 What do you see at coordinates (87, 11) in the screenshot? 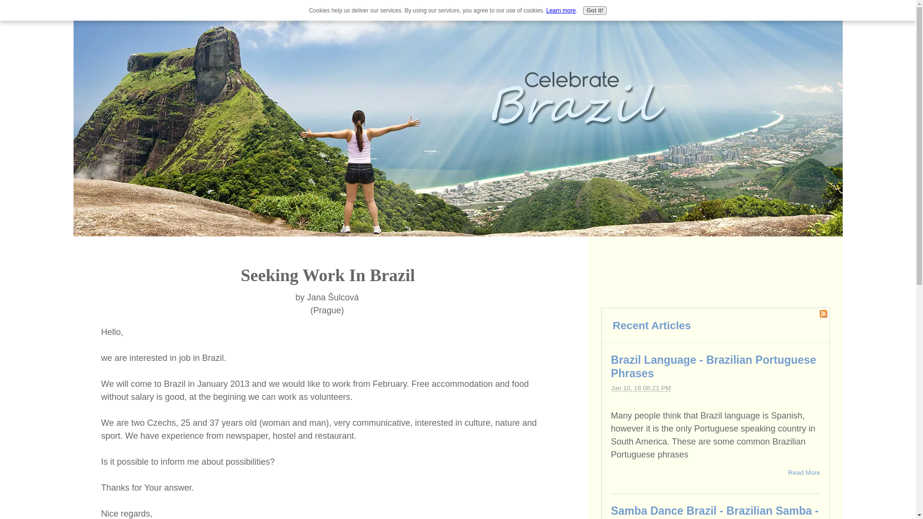
I see `Home` at bounding box center [87, 11].